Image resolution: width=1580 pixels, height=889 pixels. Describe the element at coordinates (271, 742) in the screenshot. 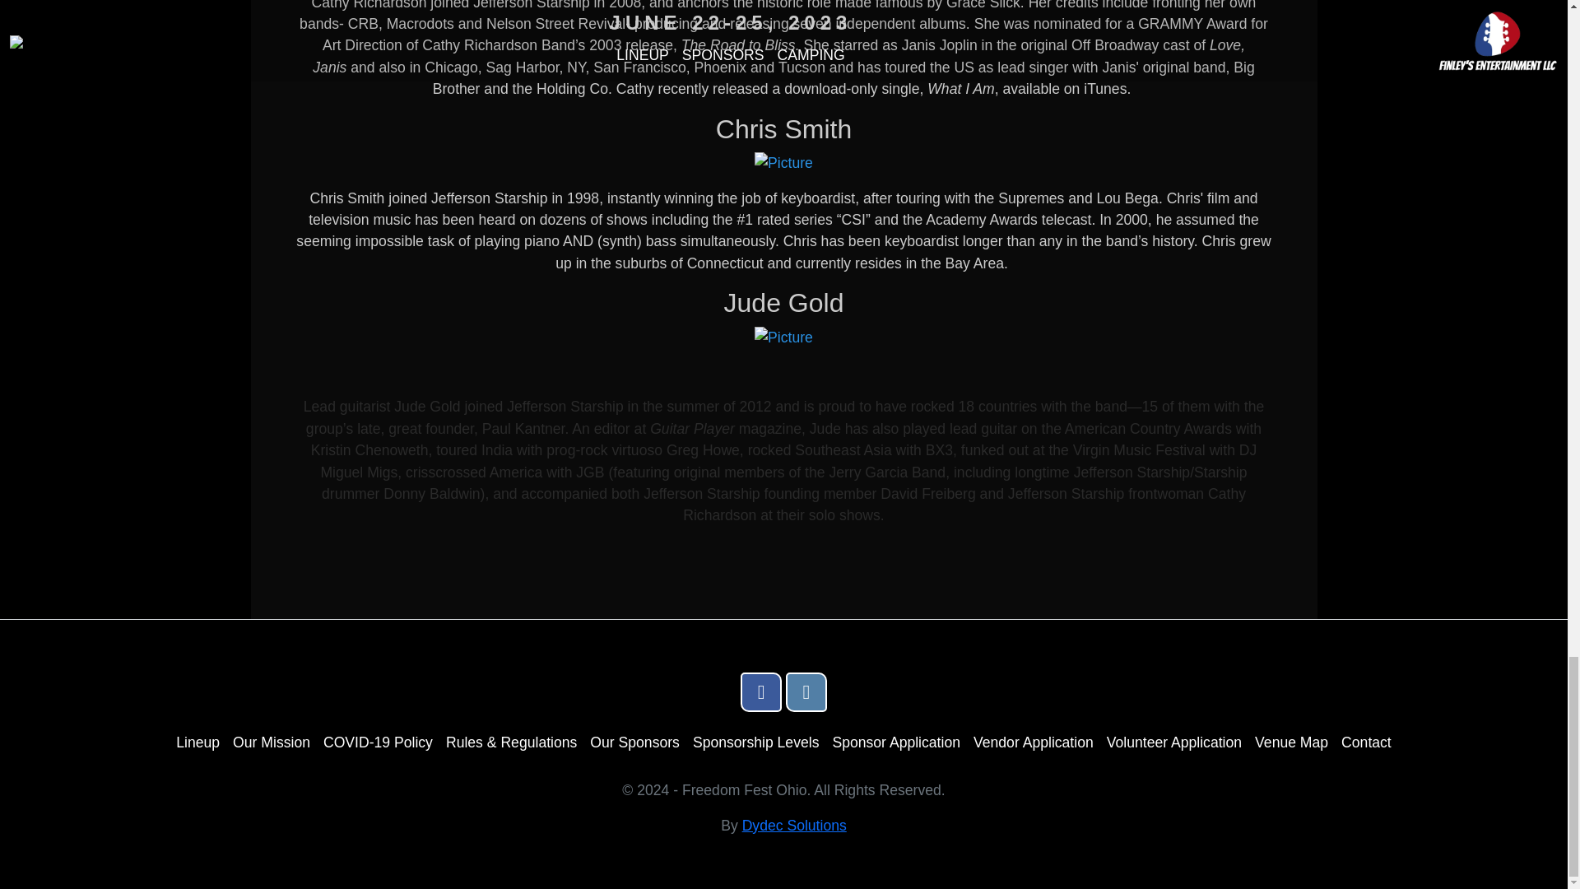

I see `Our Mission` at that location.